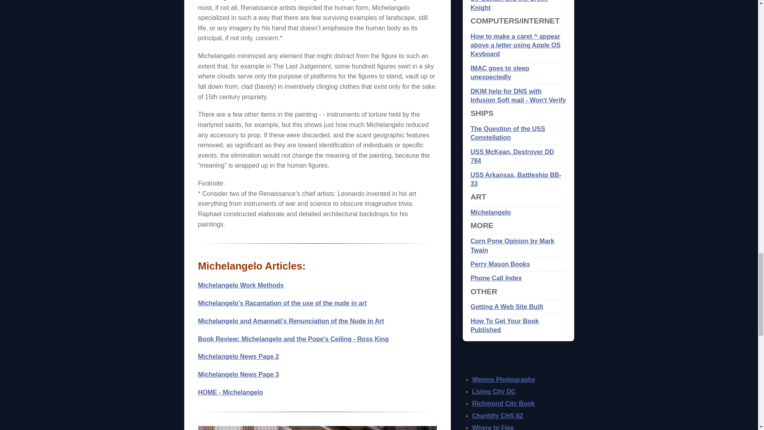 The image size is (764, 430). Describe the element at coordinates (504, 380) in the screenshot. I see `Weems Photography` at that location.